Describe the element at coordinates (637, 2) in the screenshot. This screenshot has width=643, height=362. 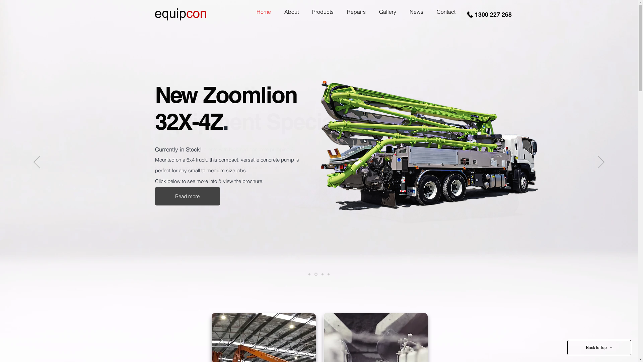
I see `Visitor Analytics` at that location.